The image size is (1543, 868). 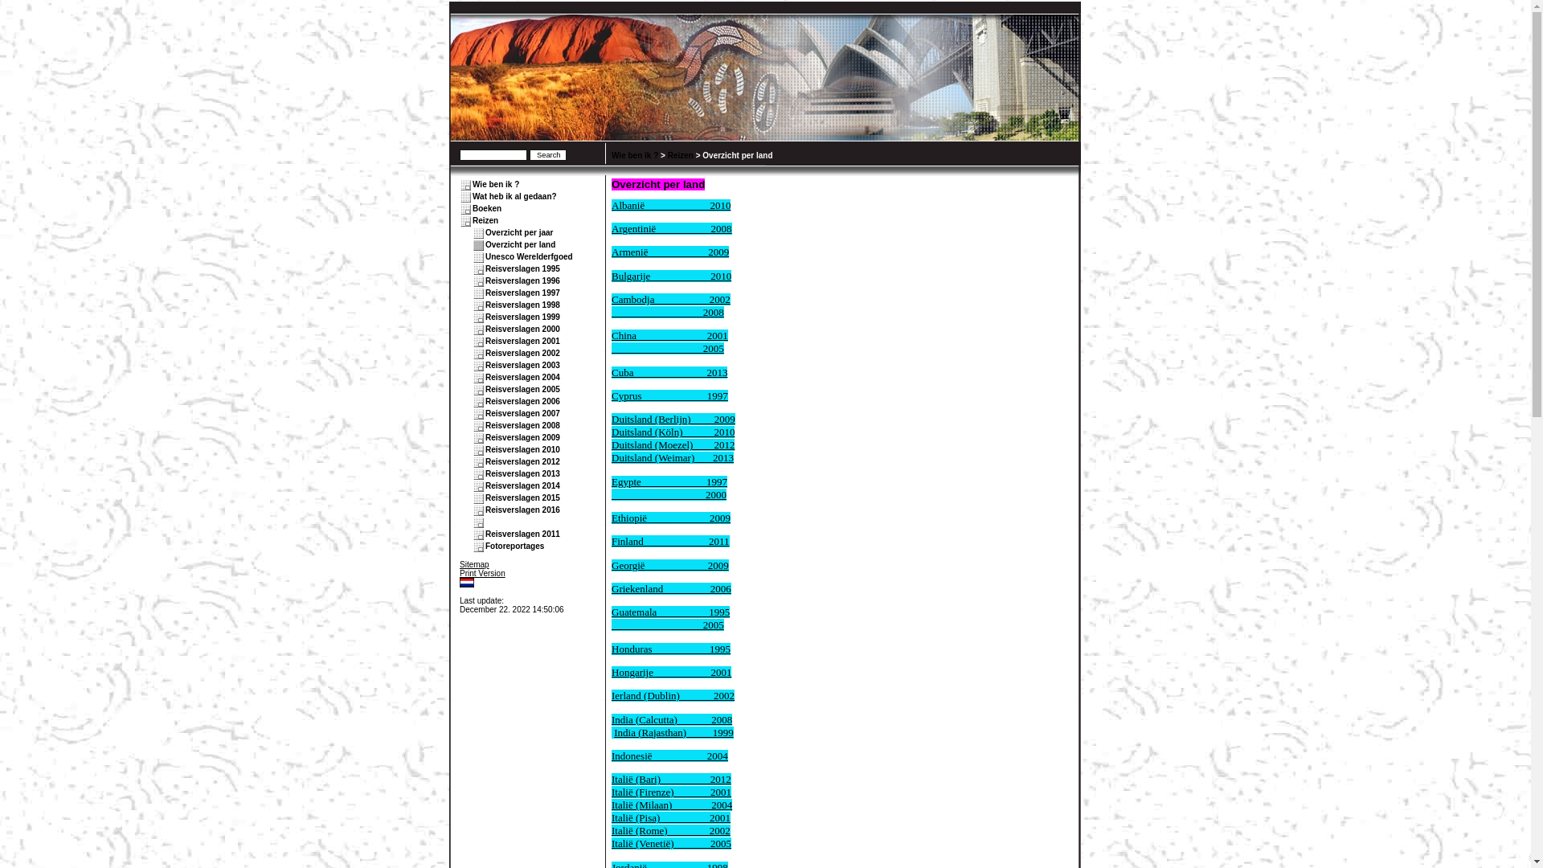 What do you see at coordinates (673, 458) in the screenshot?
I see `Duitsland (Weimar)       2013` at bounding box center [673, 458].